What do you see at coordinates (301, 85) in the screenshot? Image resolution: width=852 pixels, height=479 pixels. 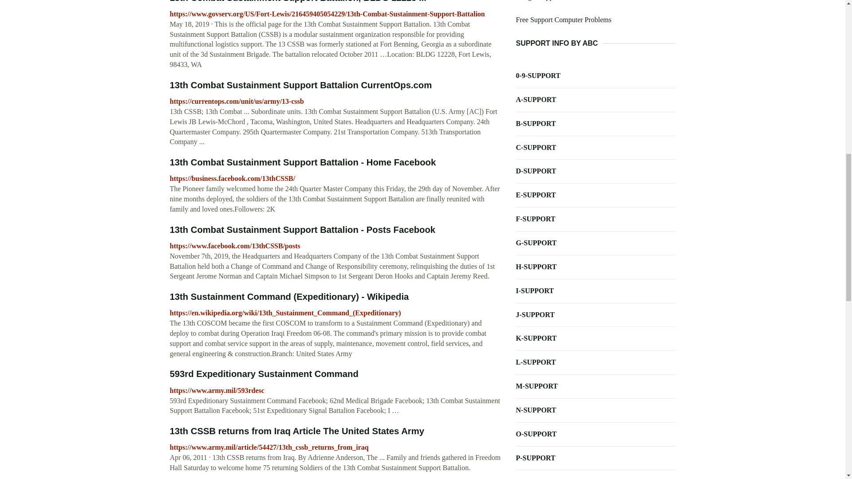 I see `13th Combat Sustainment Support Battalion CurrentOps.com` at bounding box center [301, 85].